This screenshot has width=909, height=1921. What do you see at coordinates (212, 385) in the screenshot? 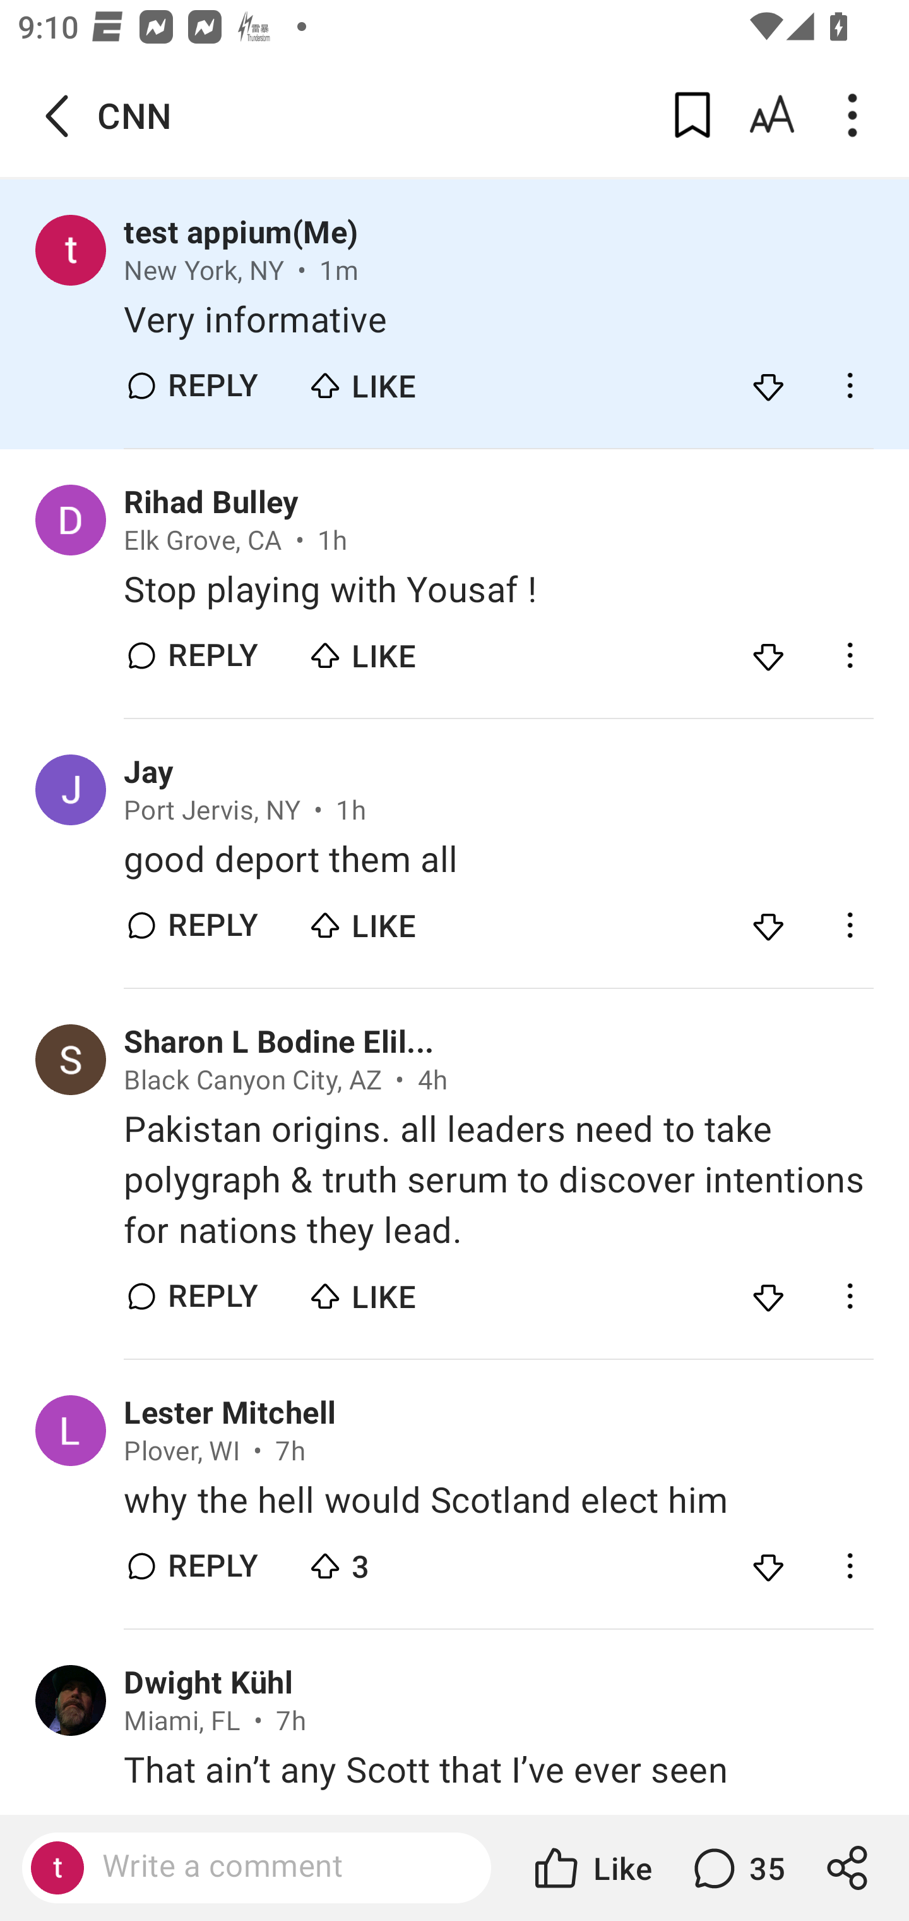
I see `REPLY` at bounding box center [212, 385].